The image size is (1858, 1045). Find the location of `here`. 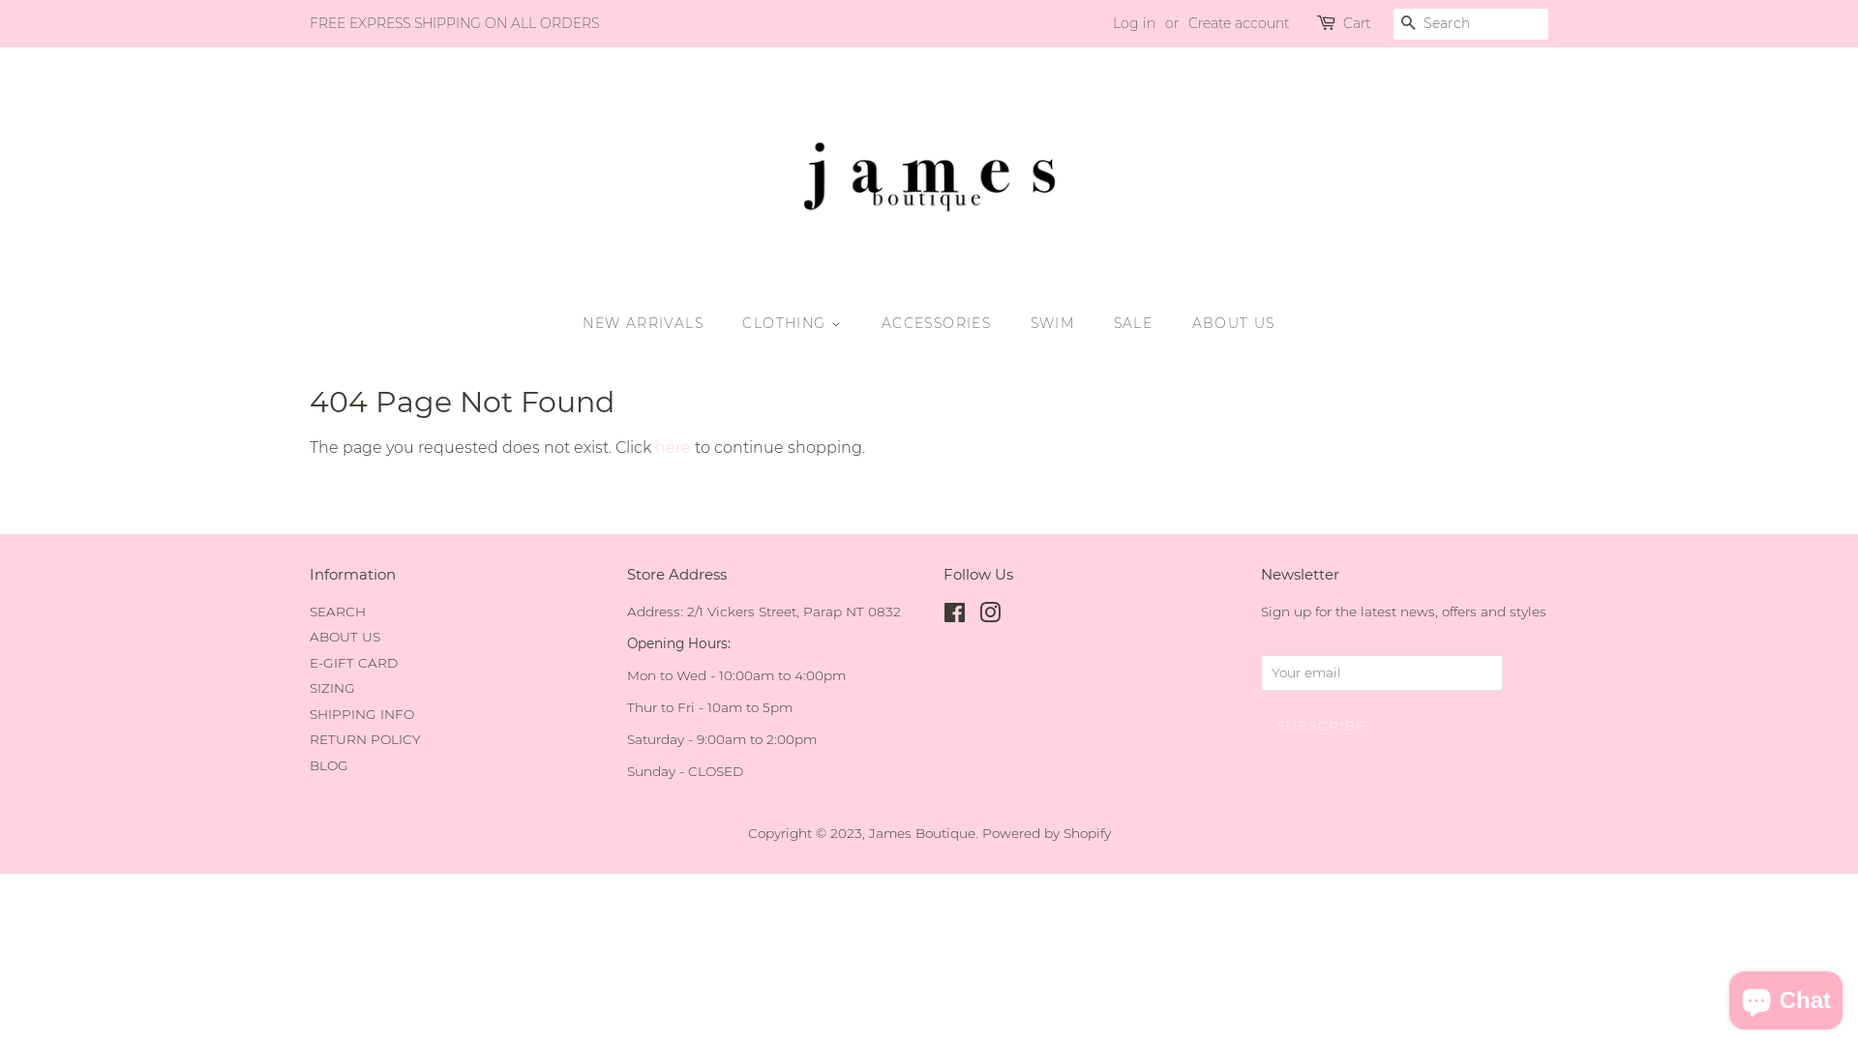

here is located at coordinates (674, 447).